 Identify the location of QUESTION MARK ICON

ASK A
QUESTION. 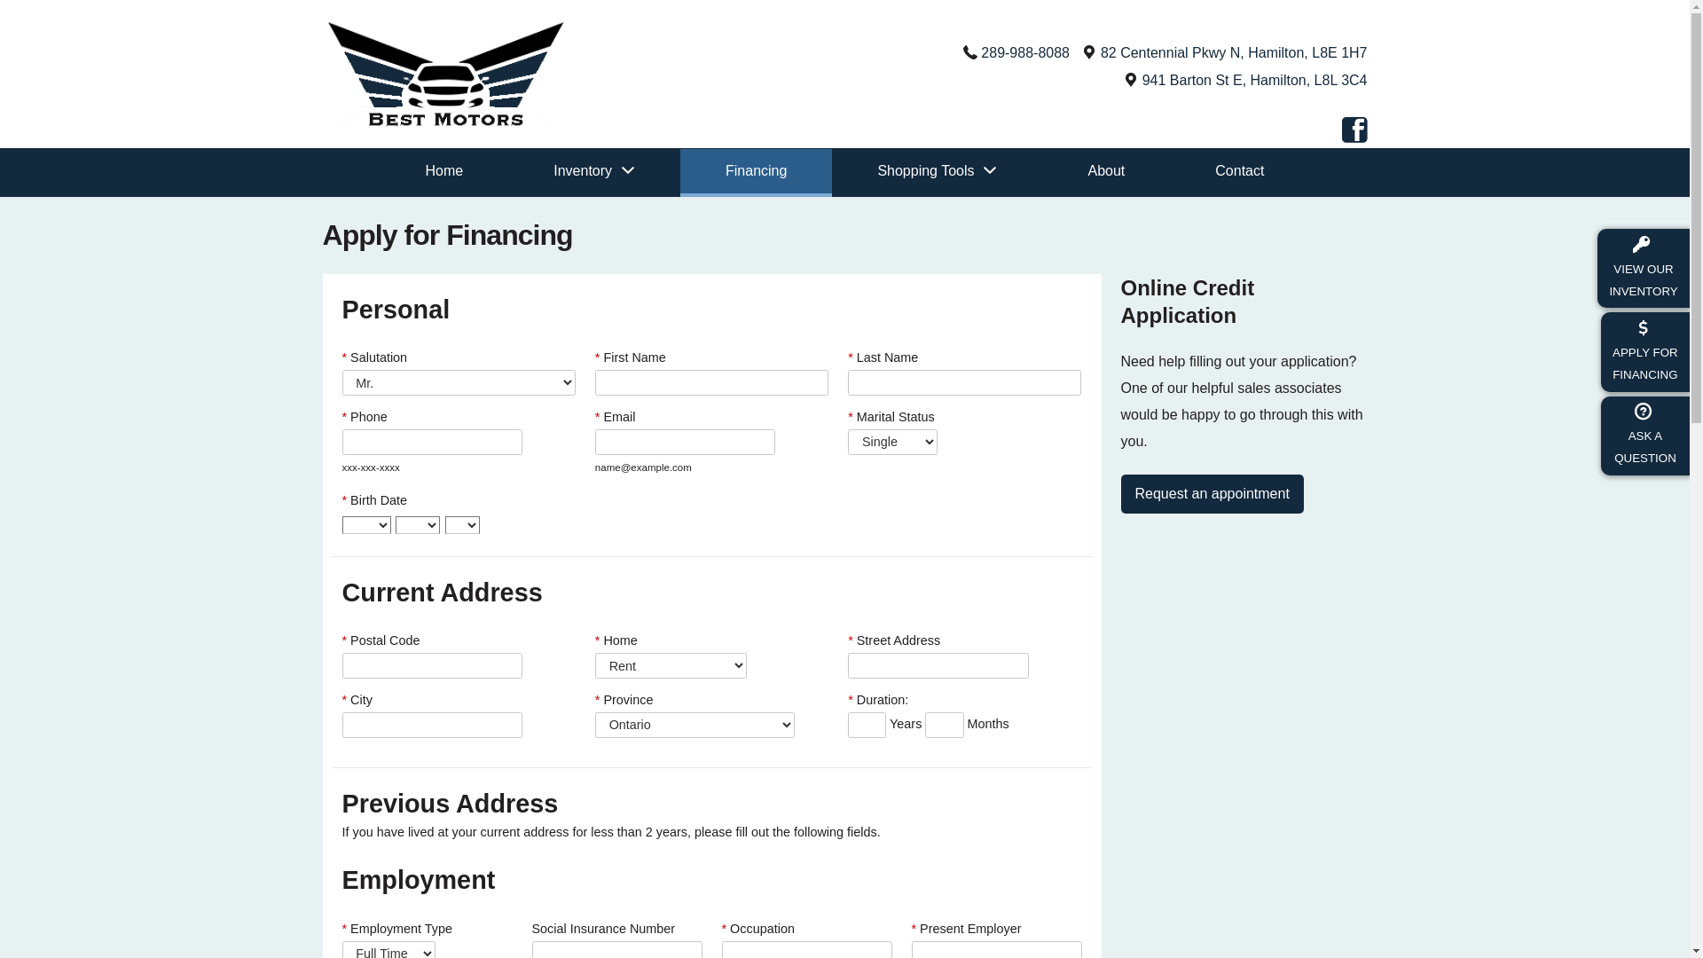
(1645, 436).